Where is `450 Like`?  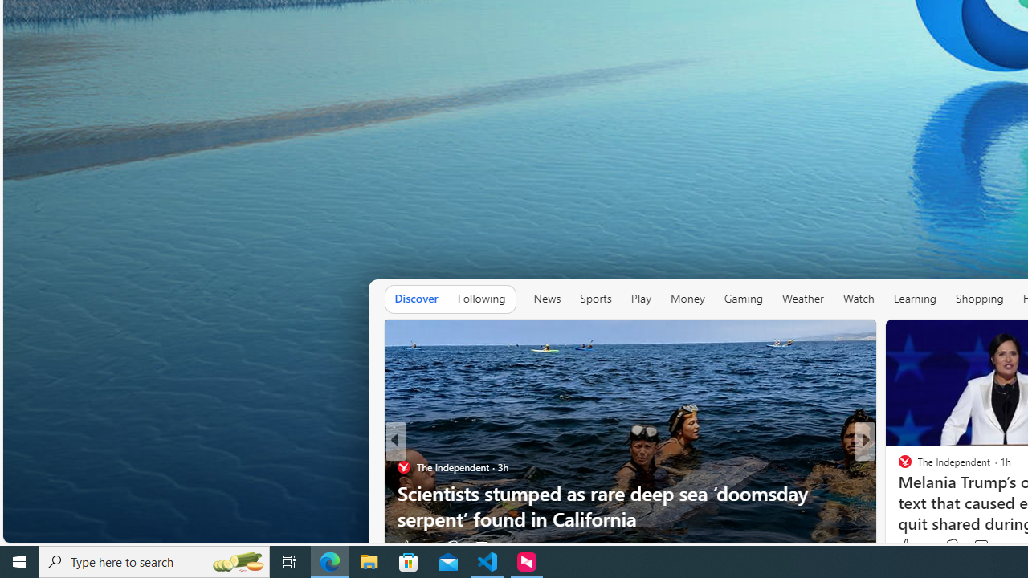 450 Like is located at coordinates (909, 547).